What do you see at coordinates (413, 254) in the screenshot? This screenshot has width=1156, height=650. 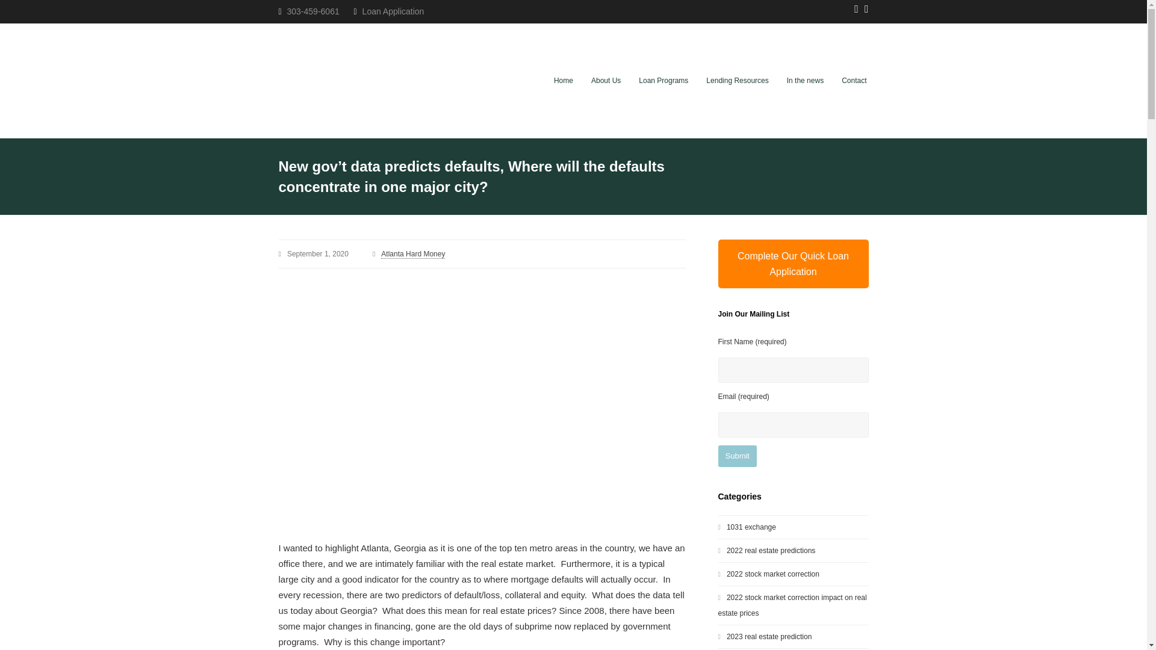 I see `Atlanta Hard Money` at bounding box center [413, 254].